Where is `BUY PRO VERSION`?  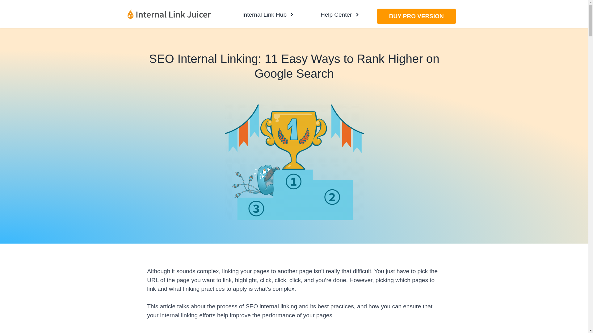 BUY PRO VERSION is located at coordinates (416, 16).